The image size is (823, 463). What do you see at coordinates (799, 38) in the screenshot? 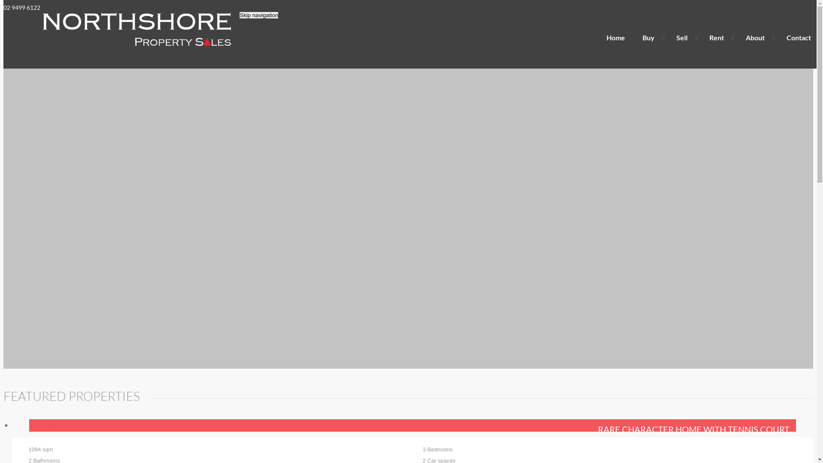
I see `Contact` at bounding box center [799, 38].